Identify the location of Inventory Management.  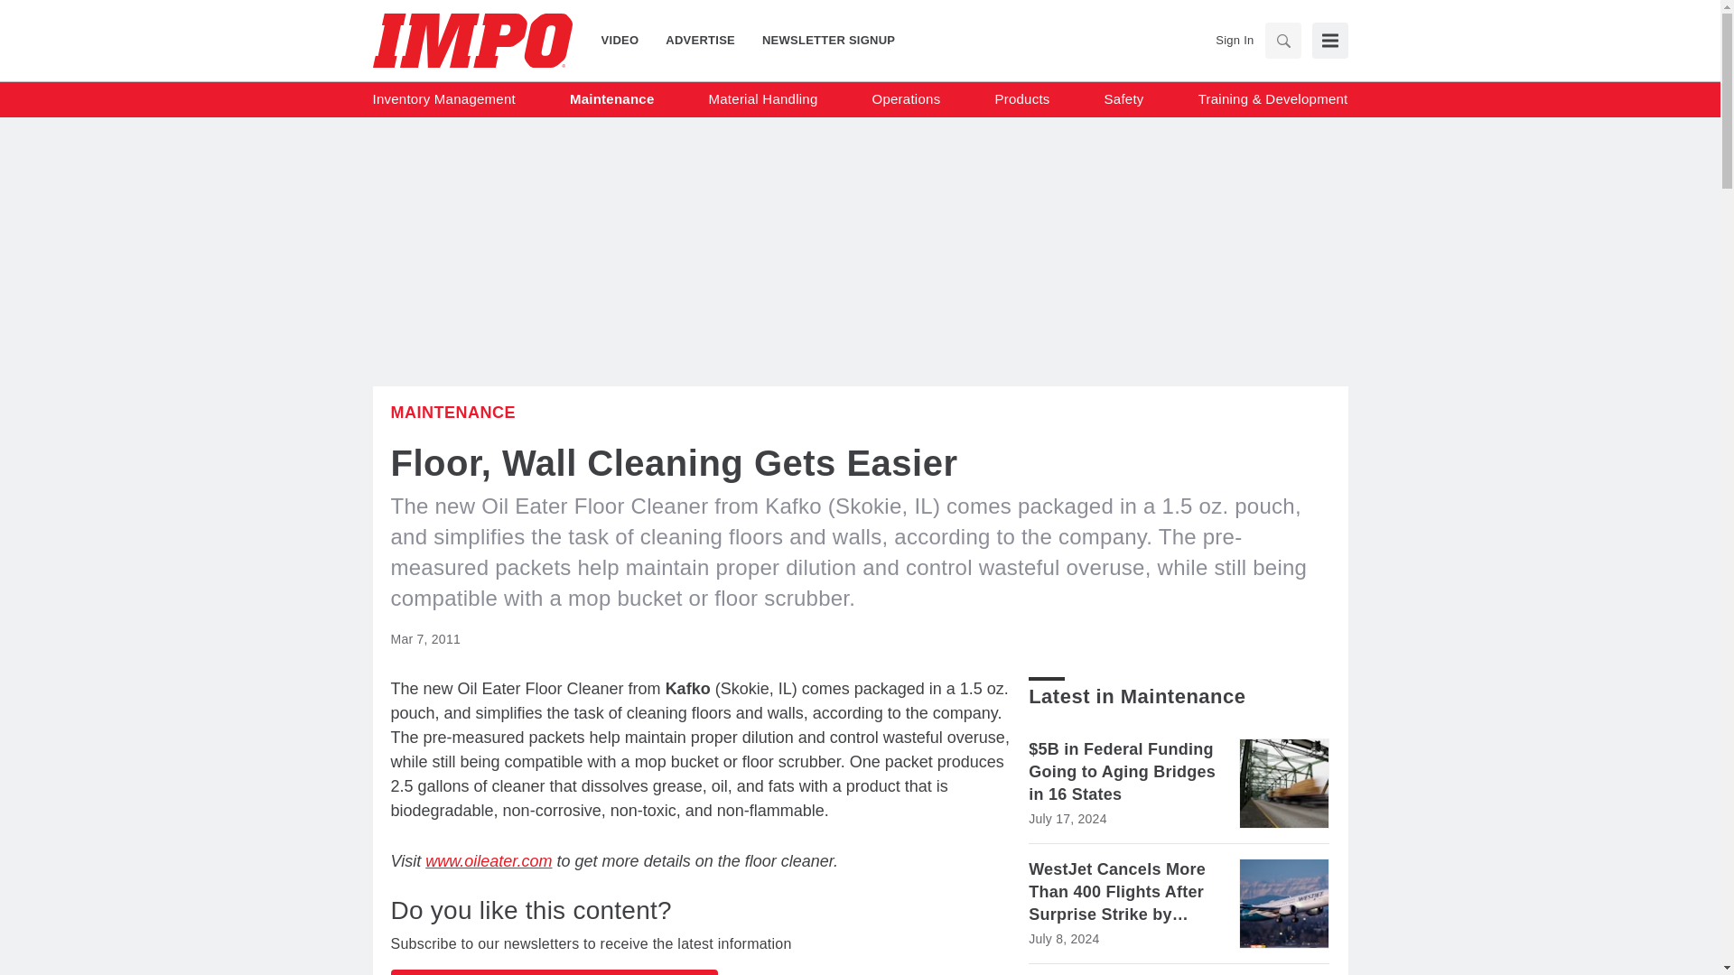
(443, 99).